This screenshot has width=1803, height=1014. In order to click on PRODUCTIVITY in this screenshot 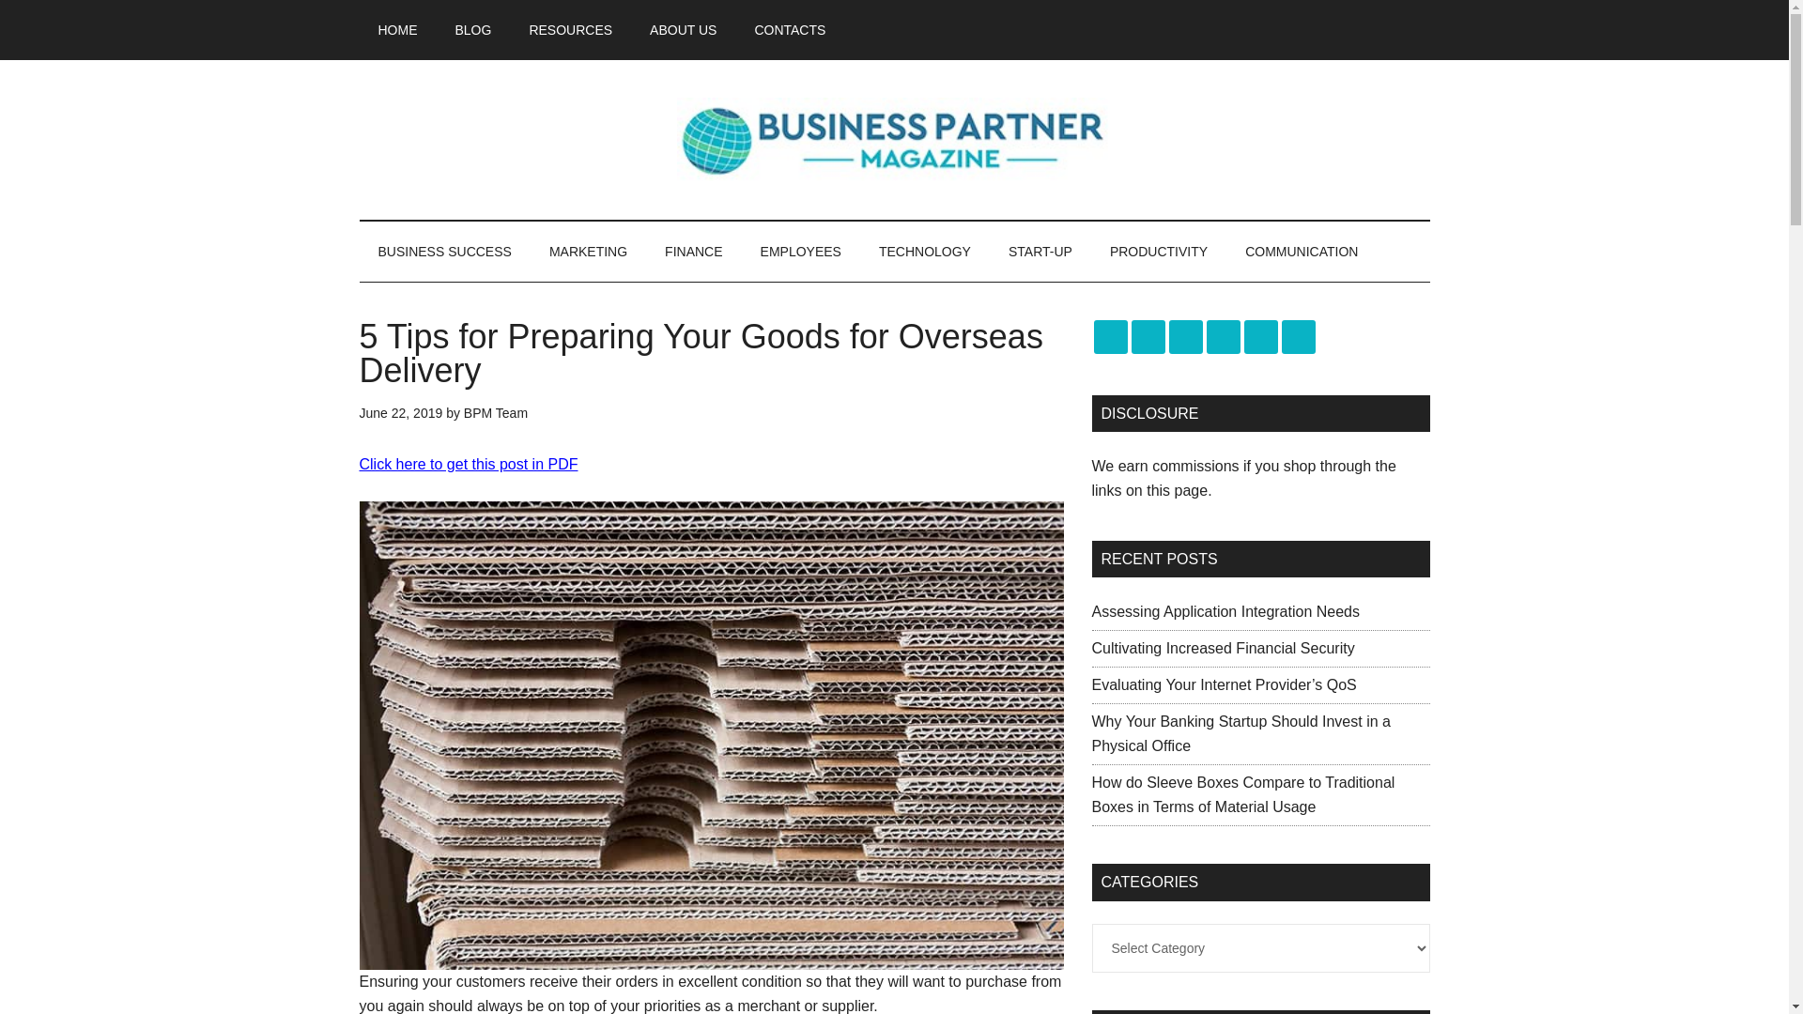, I will do `click(1158, 252)`.